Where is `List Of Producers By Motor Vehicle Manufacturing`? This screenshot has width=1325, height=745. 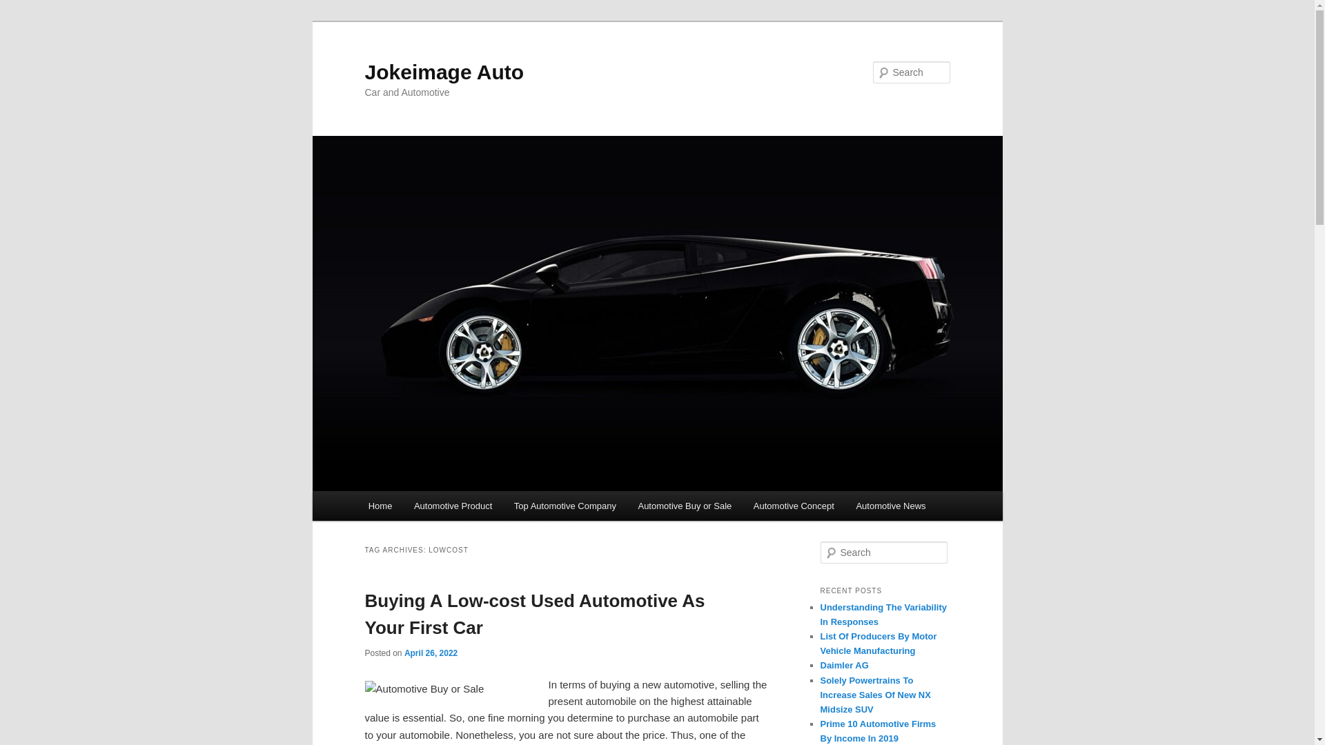
List Of Producers By Motor Vehicle Manufacturing is located at coordinates (878, 643).